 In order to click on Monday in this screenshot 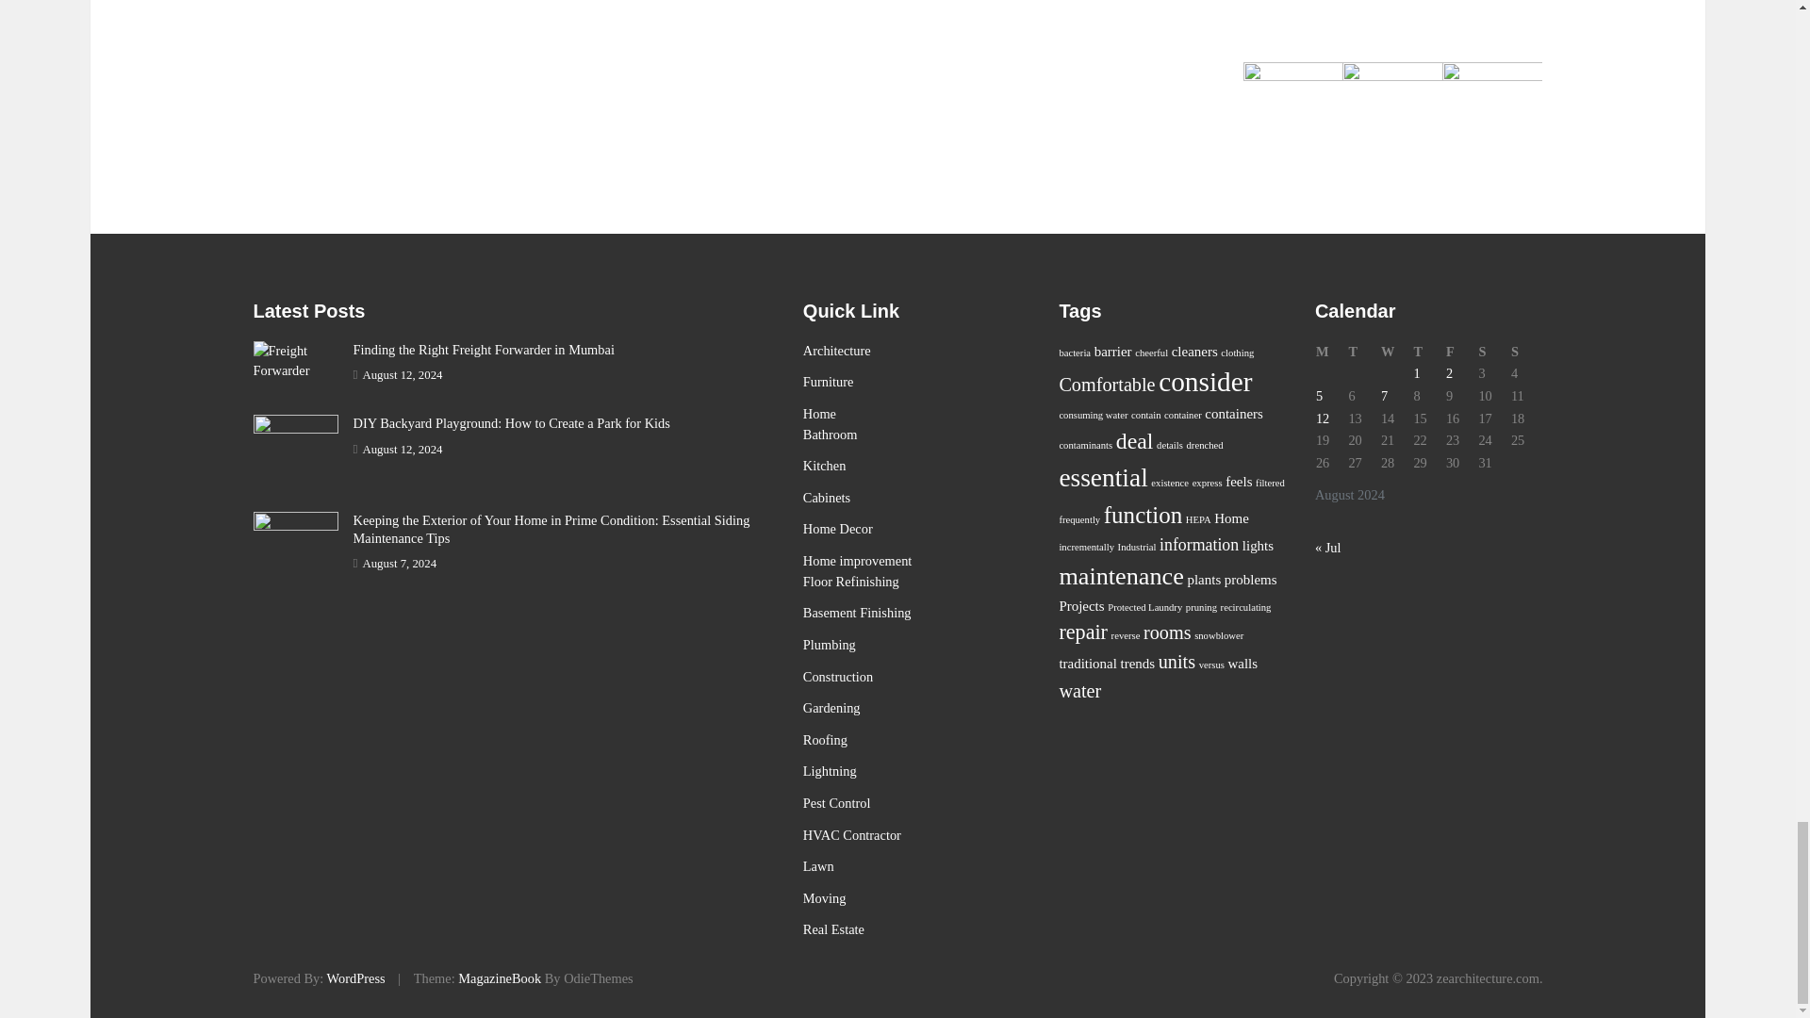, I will do `click(1331, 352)`.